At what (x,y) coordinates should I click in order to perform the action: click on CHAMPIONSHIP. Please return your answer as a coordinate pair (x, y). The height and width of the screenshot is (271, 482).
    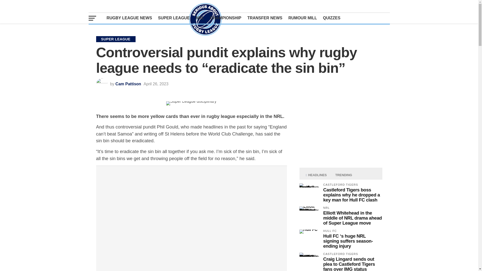
    Looking at the image, I should click on (226, 18).